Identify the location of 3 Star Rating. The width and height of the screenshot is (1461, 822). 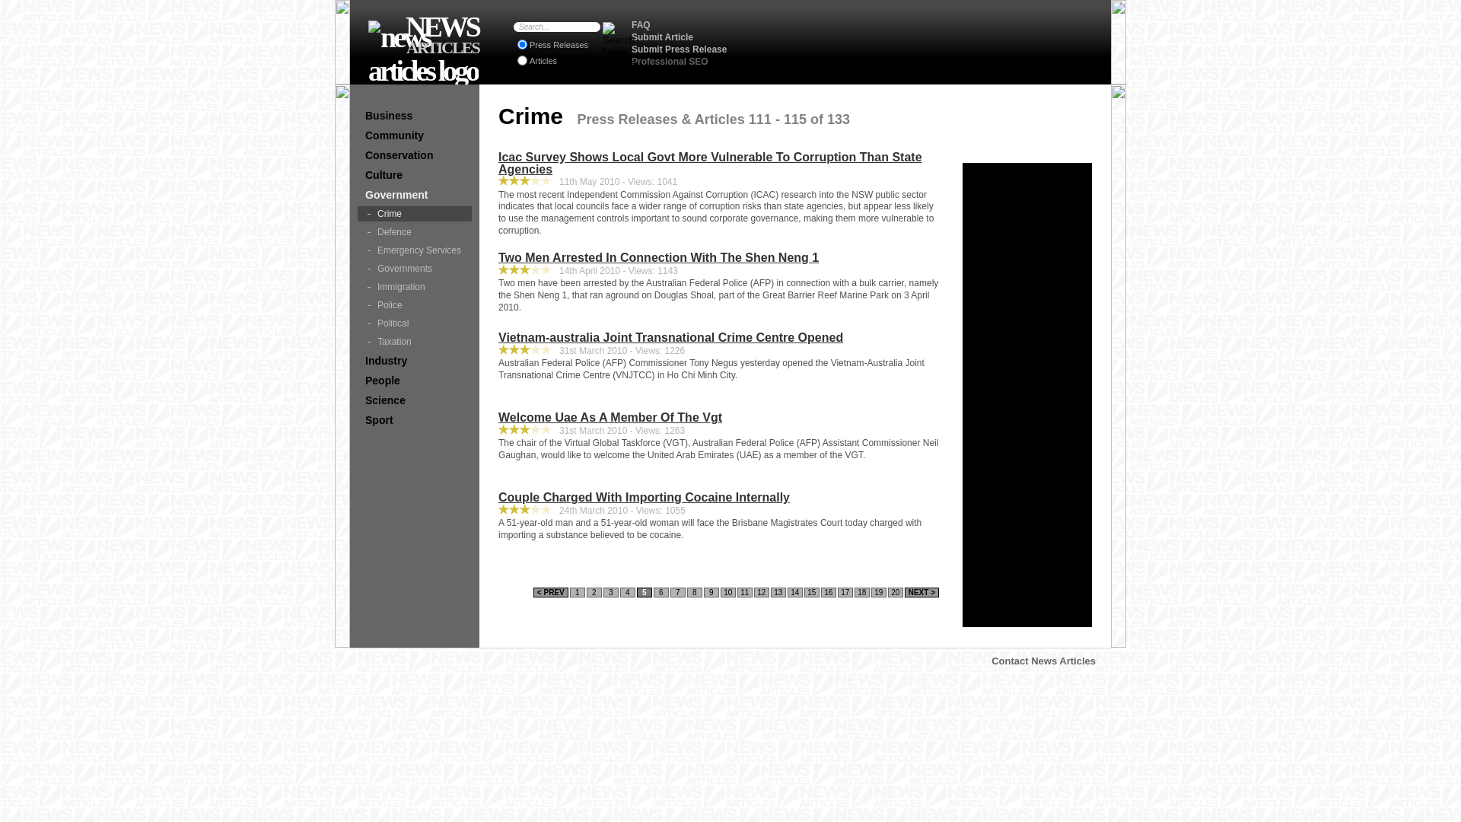
(504, 349).